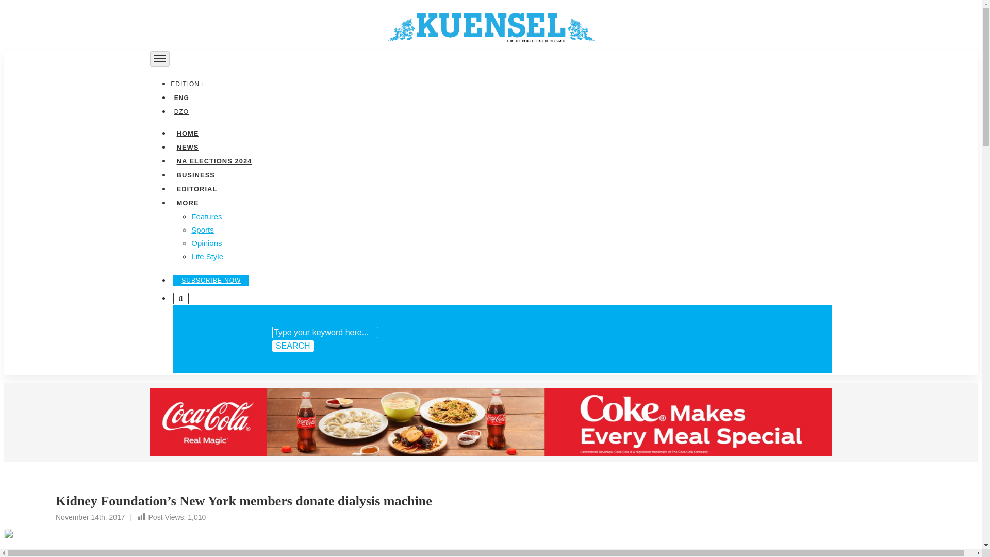  I want to click on NA ELECTIONS 2024, so click(213, 160).